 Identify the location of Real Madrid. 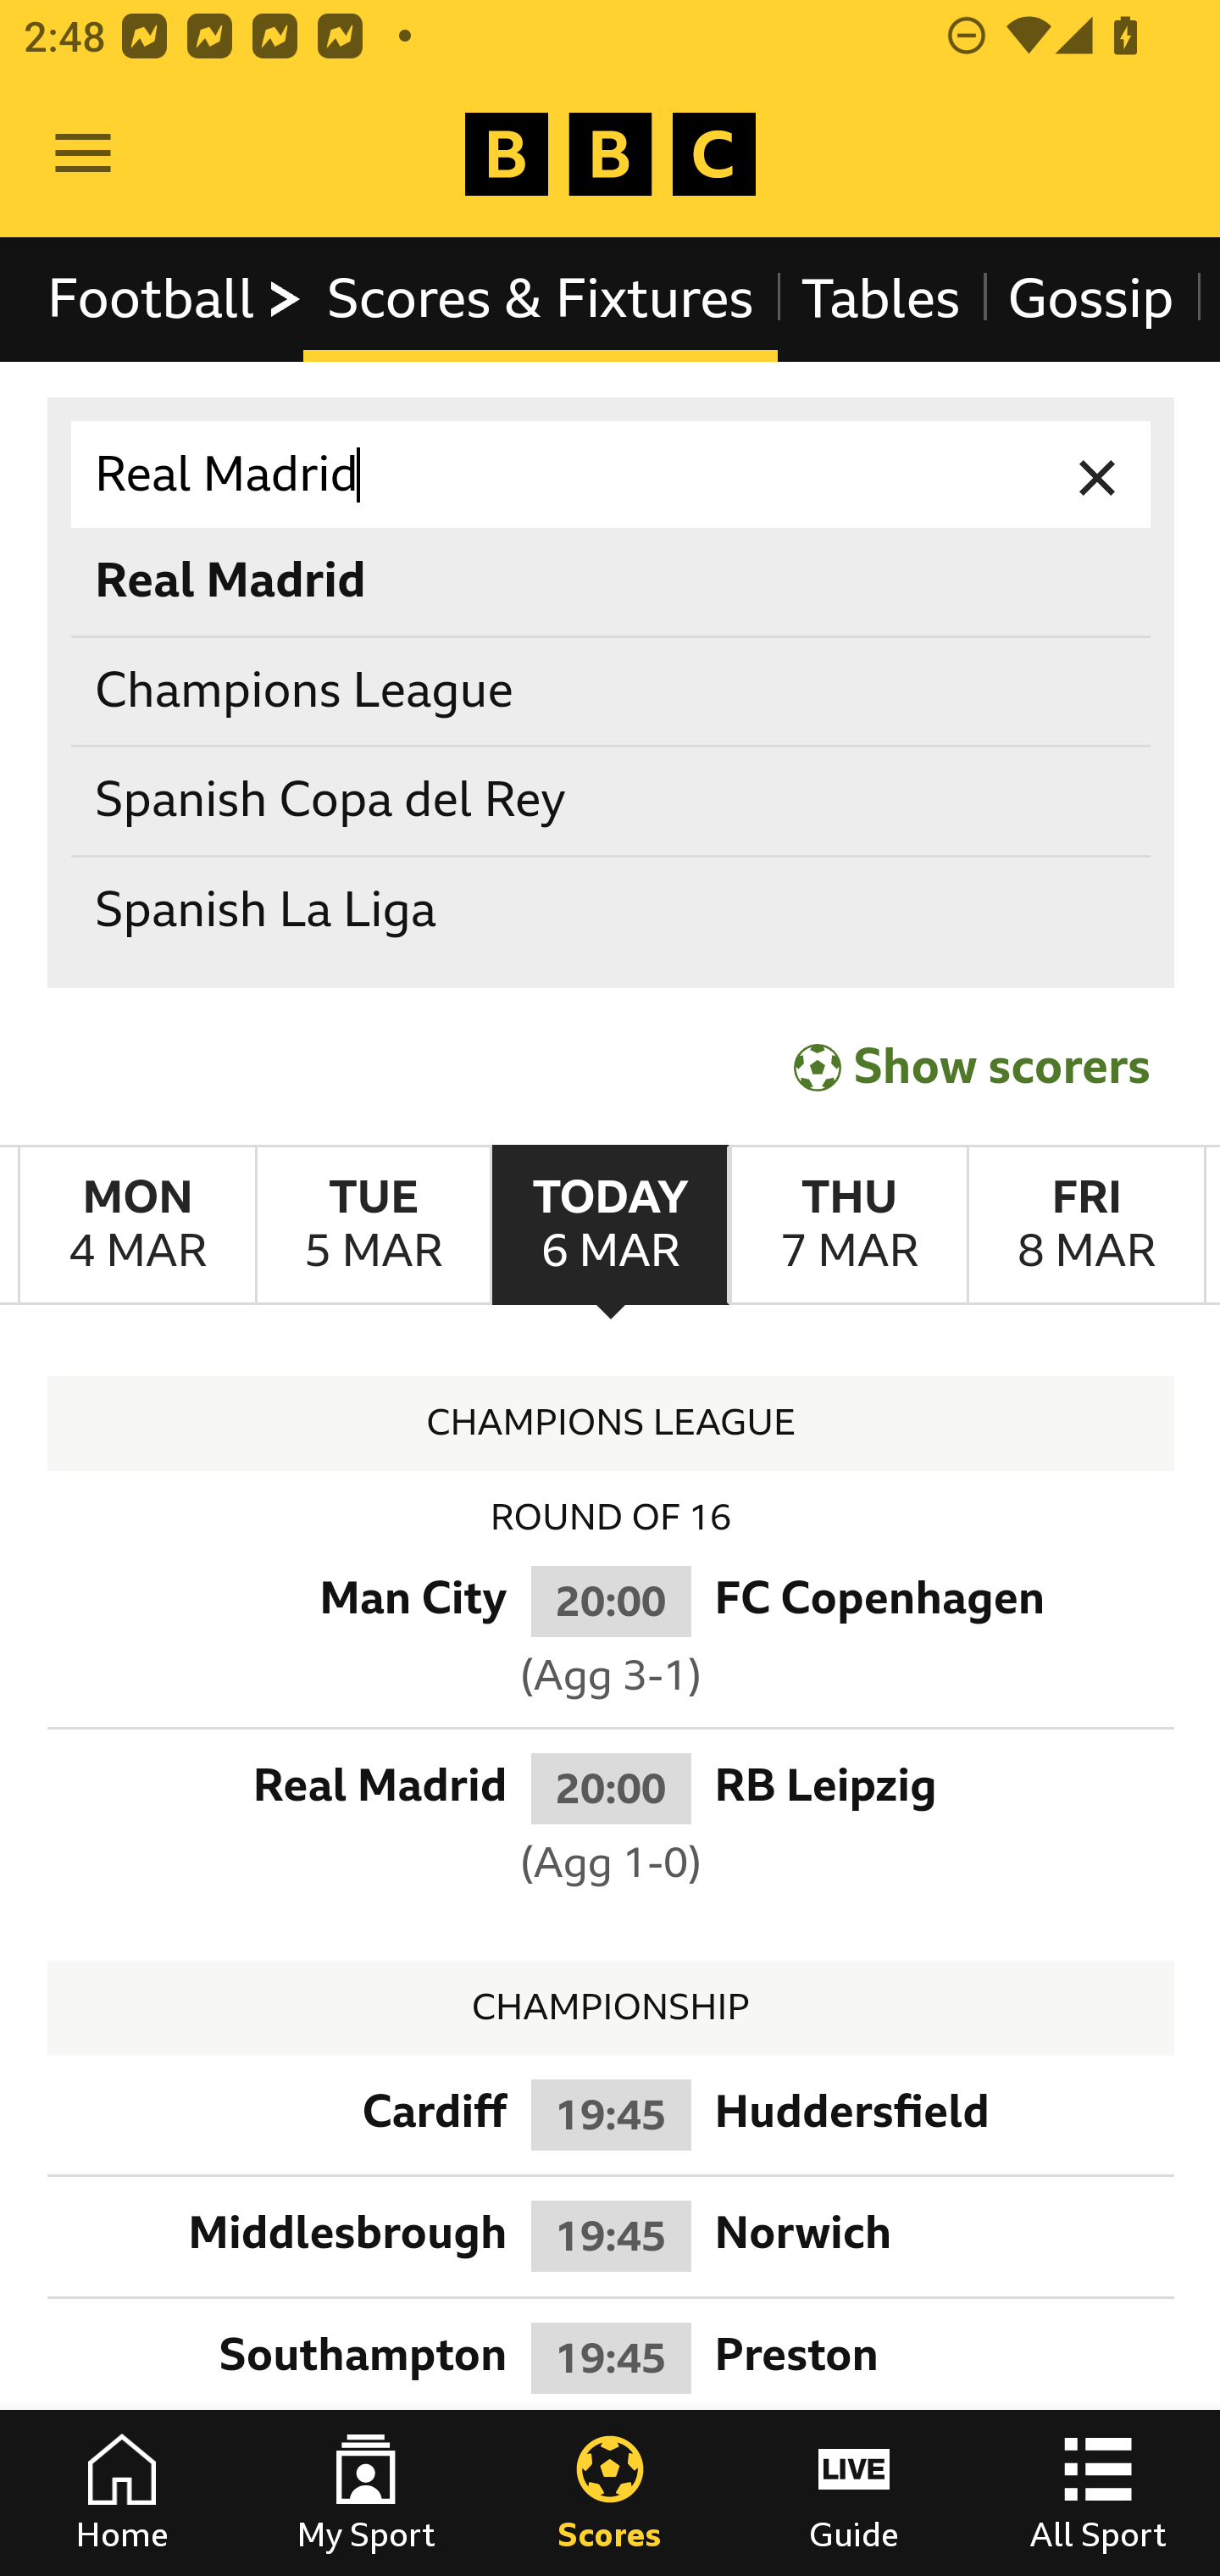
(612, 475).